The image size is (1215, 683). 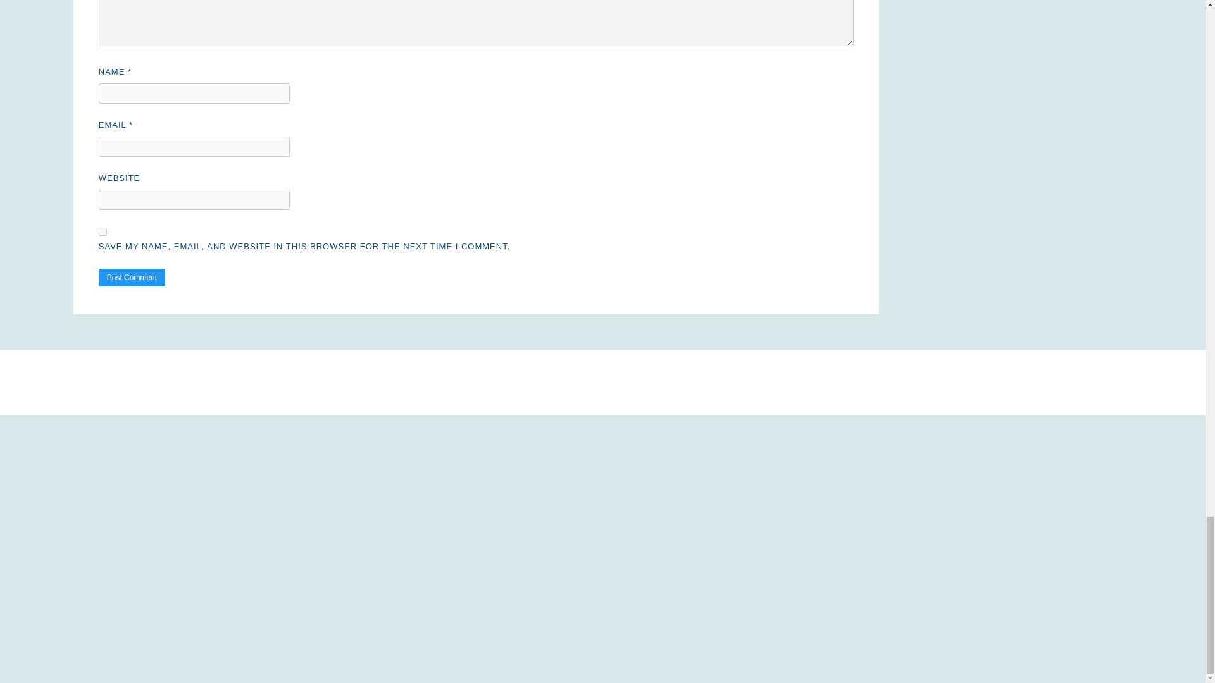 I want to click on Post Comment, so click(x=132, y=277).